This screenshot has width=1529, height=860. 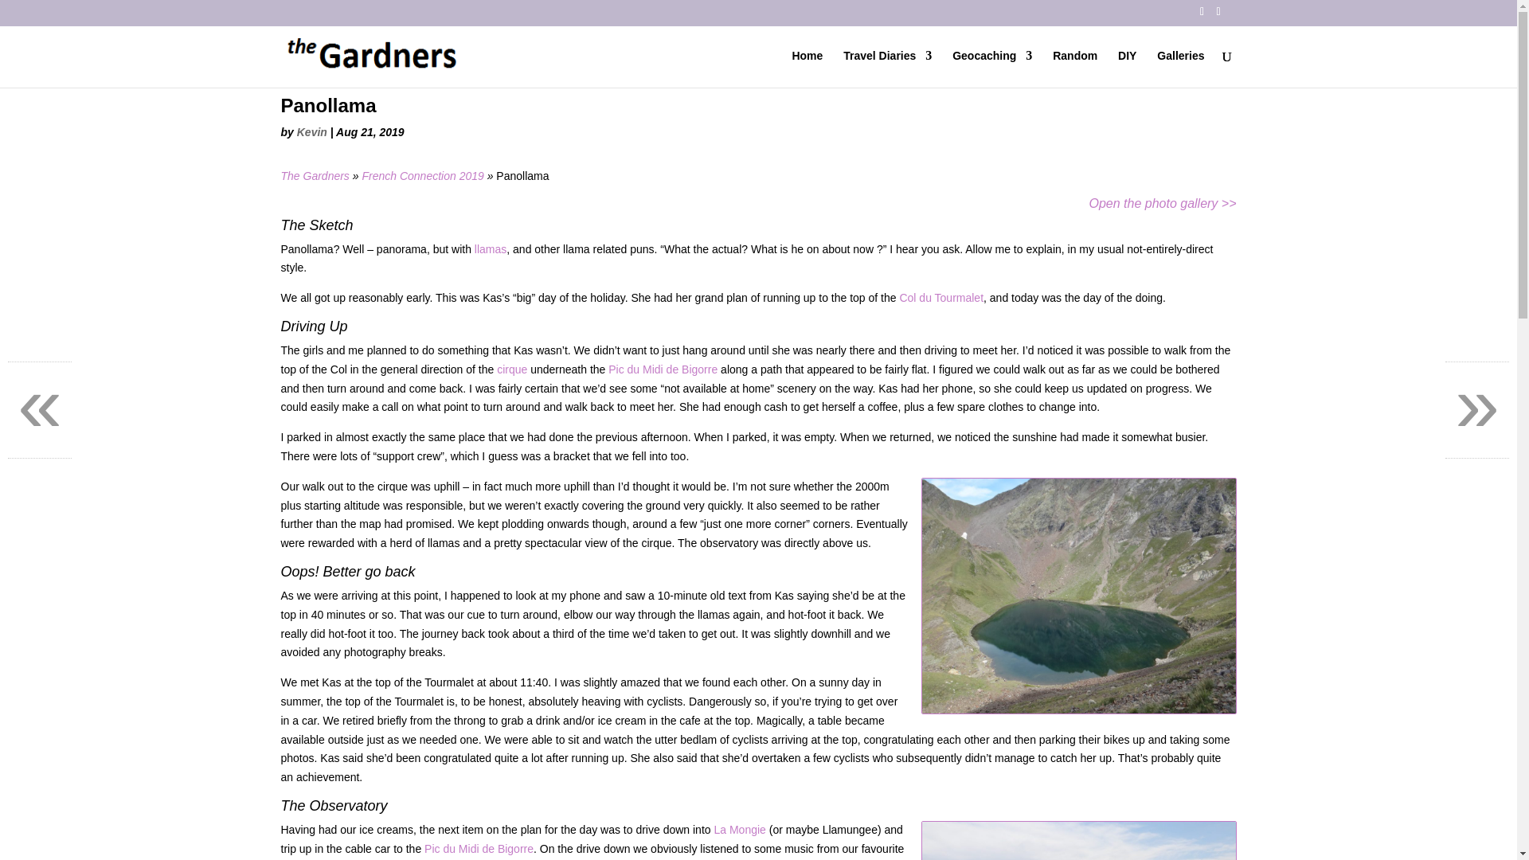 What do you see at coordinates (314, 175) in the screenshot?
I see `The Gardners` at bounding box center [314, 175].